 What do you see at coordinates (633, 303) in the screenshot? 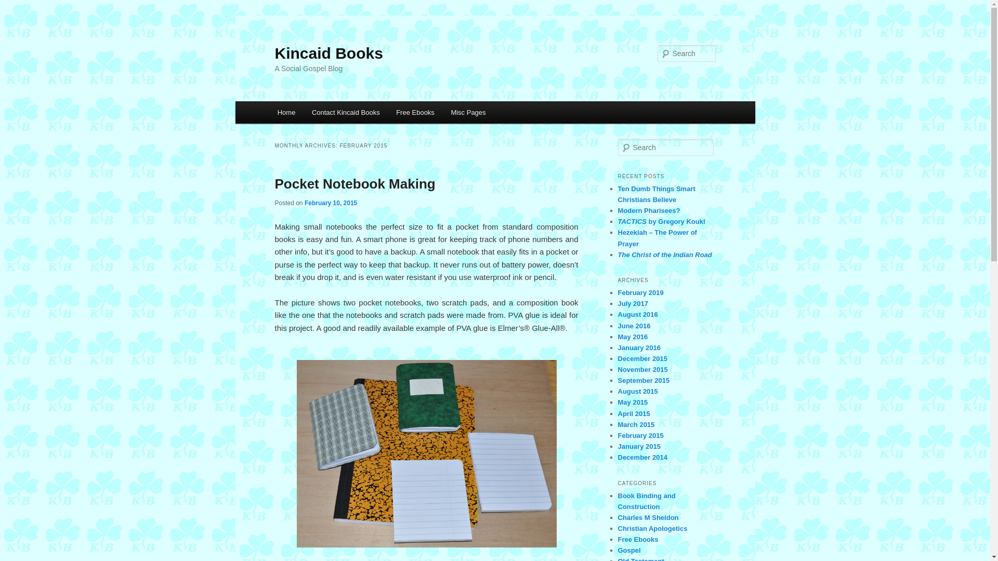
I see `July 2017` at bounding box center [633, 303].